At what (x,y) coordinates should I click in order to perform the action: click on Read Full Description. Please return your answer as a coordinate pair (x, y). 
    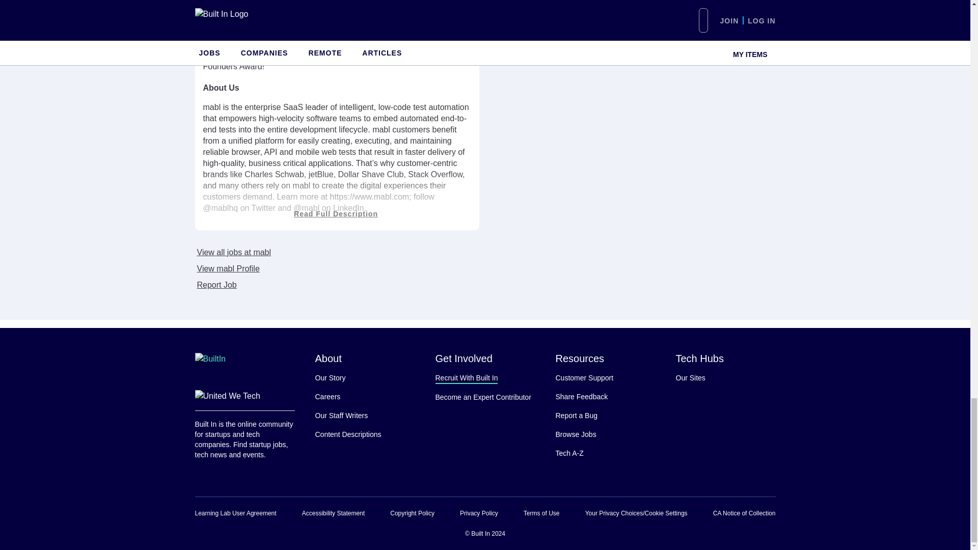
    Looking at the image, I should click on (337, 200).